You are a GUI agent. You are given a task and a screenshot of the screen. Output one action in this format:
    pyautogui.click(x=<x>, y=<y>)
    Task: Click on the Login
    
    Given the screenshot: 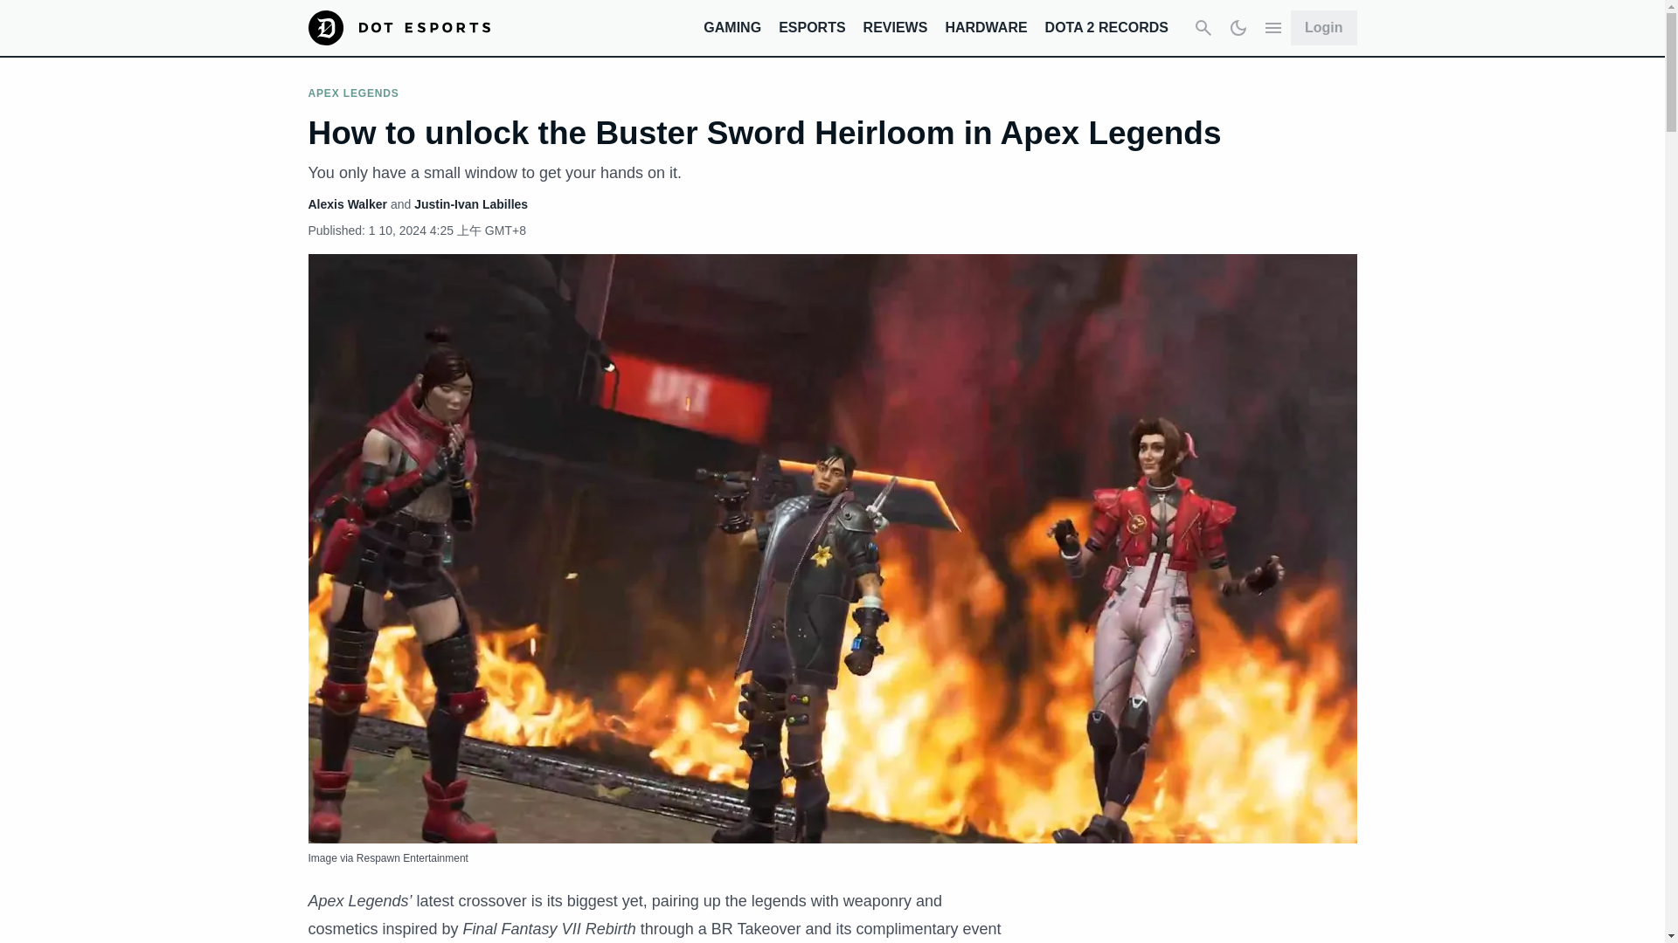 What is the action you would take?
    pyautogui.click(x=1323, y=27)
    